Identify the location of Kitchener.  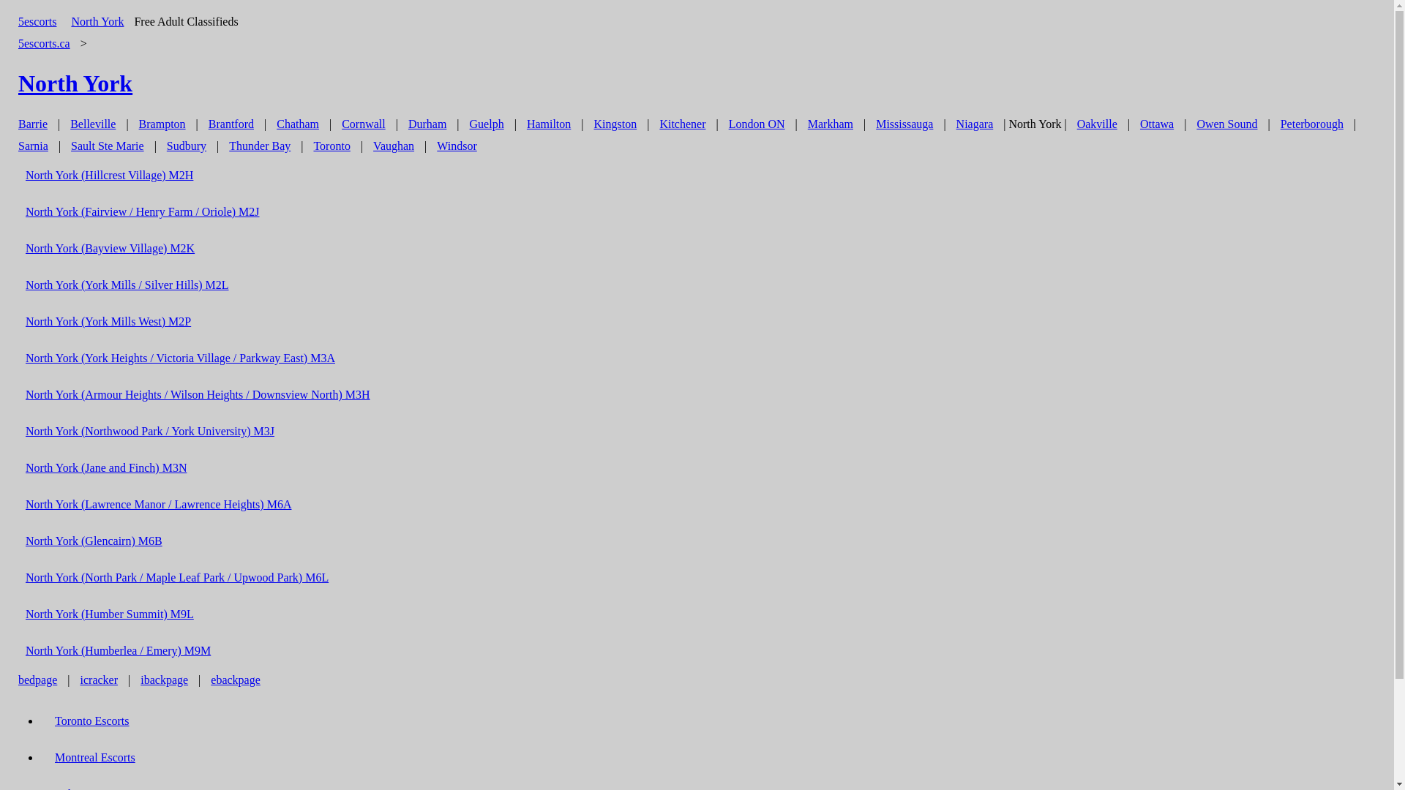
(682, 124).